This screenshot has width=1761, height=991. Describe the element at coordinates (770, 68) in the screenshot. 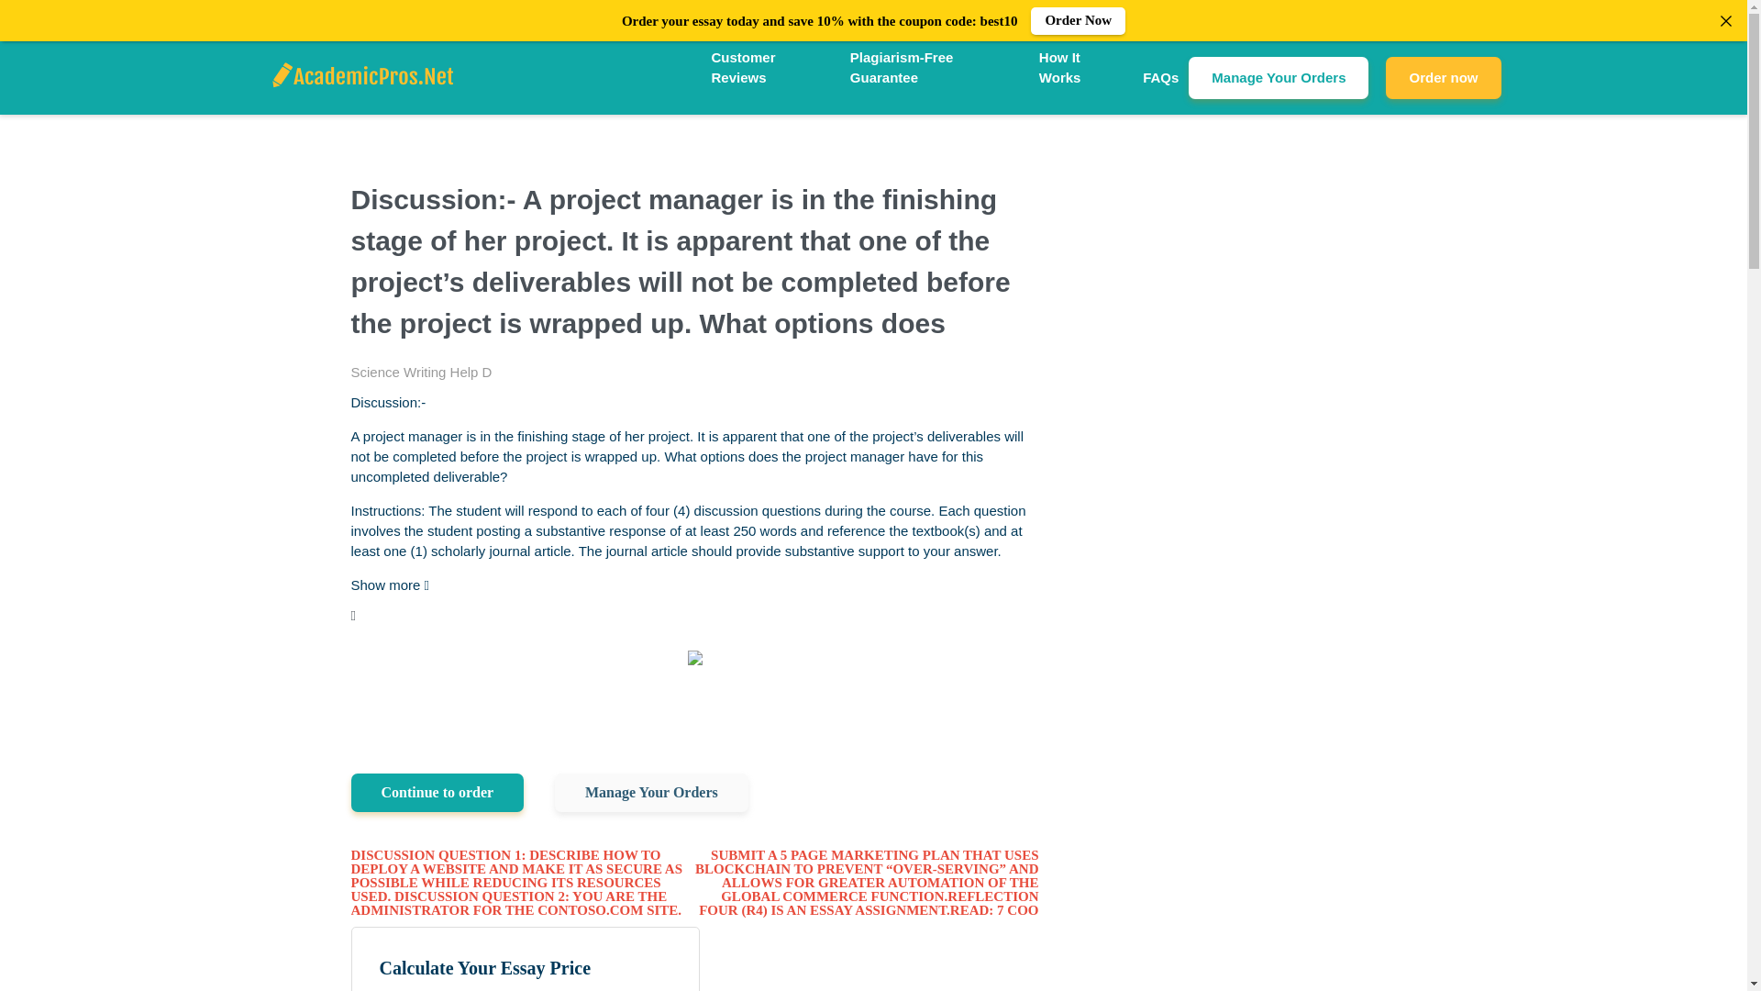

I see `Customer Reviews` at that location.